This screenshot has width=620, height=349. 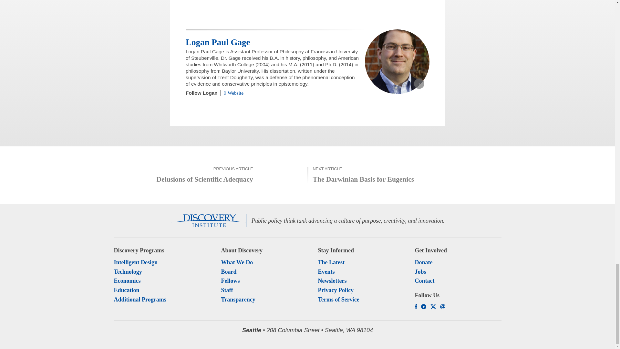 What do you see at coordinates (218, 42) in the screenshot?
I see `Logan Paul Gage` at bounding box center [218, 42].